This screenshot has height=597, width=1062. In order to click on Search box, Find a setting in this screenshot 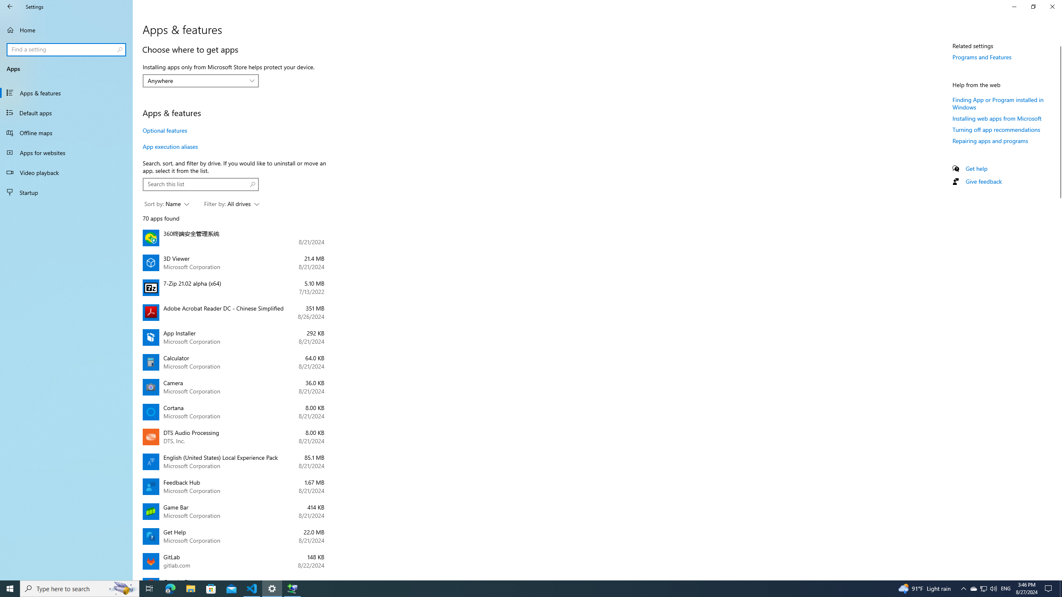, I will do `click(67, 49)`.